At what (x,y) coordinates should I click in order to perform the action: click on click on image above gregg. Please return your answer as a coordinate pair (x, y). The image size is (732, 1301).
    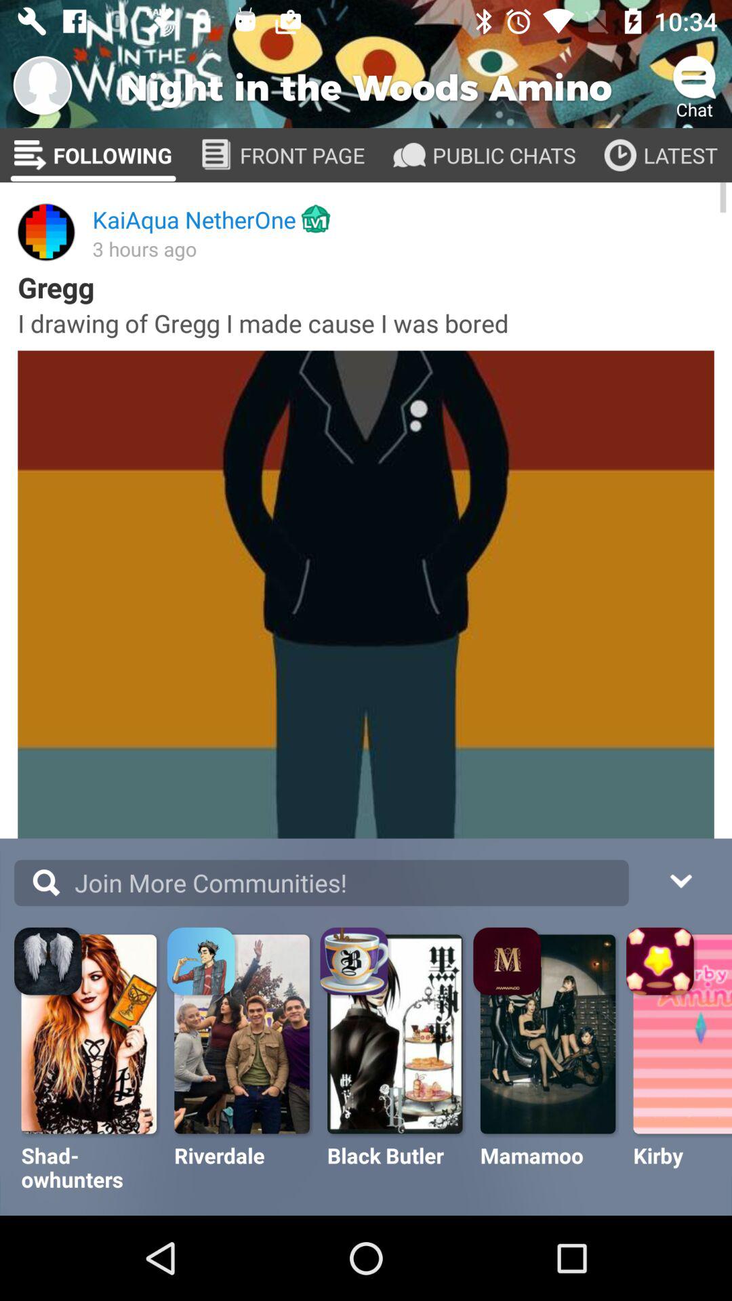
    Looking at the image, I should click on (46, 232).